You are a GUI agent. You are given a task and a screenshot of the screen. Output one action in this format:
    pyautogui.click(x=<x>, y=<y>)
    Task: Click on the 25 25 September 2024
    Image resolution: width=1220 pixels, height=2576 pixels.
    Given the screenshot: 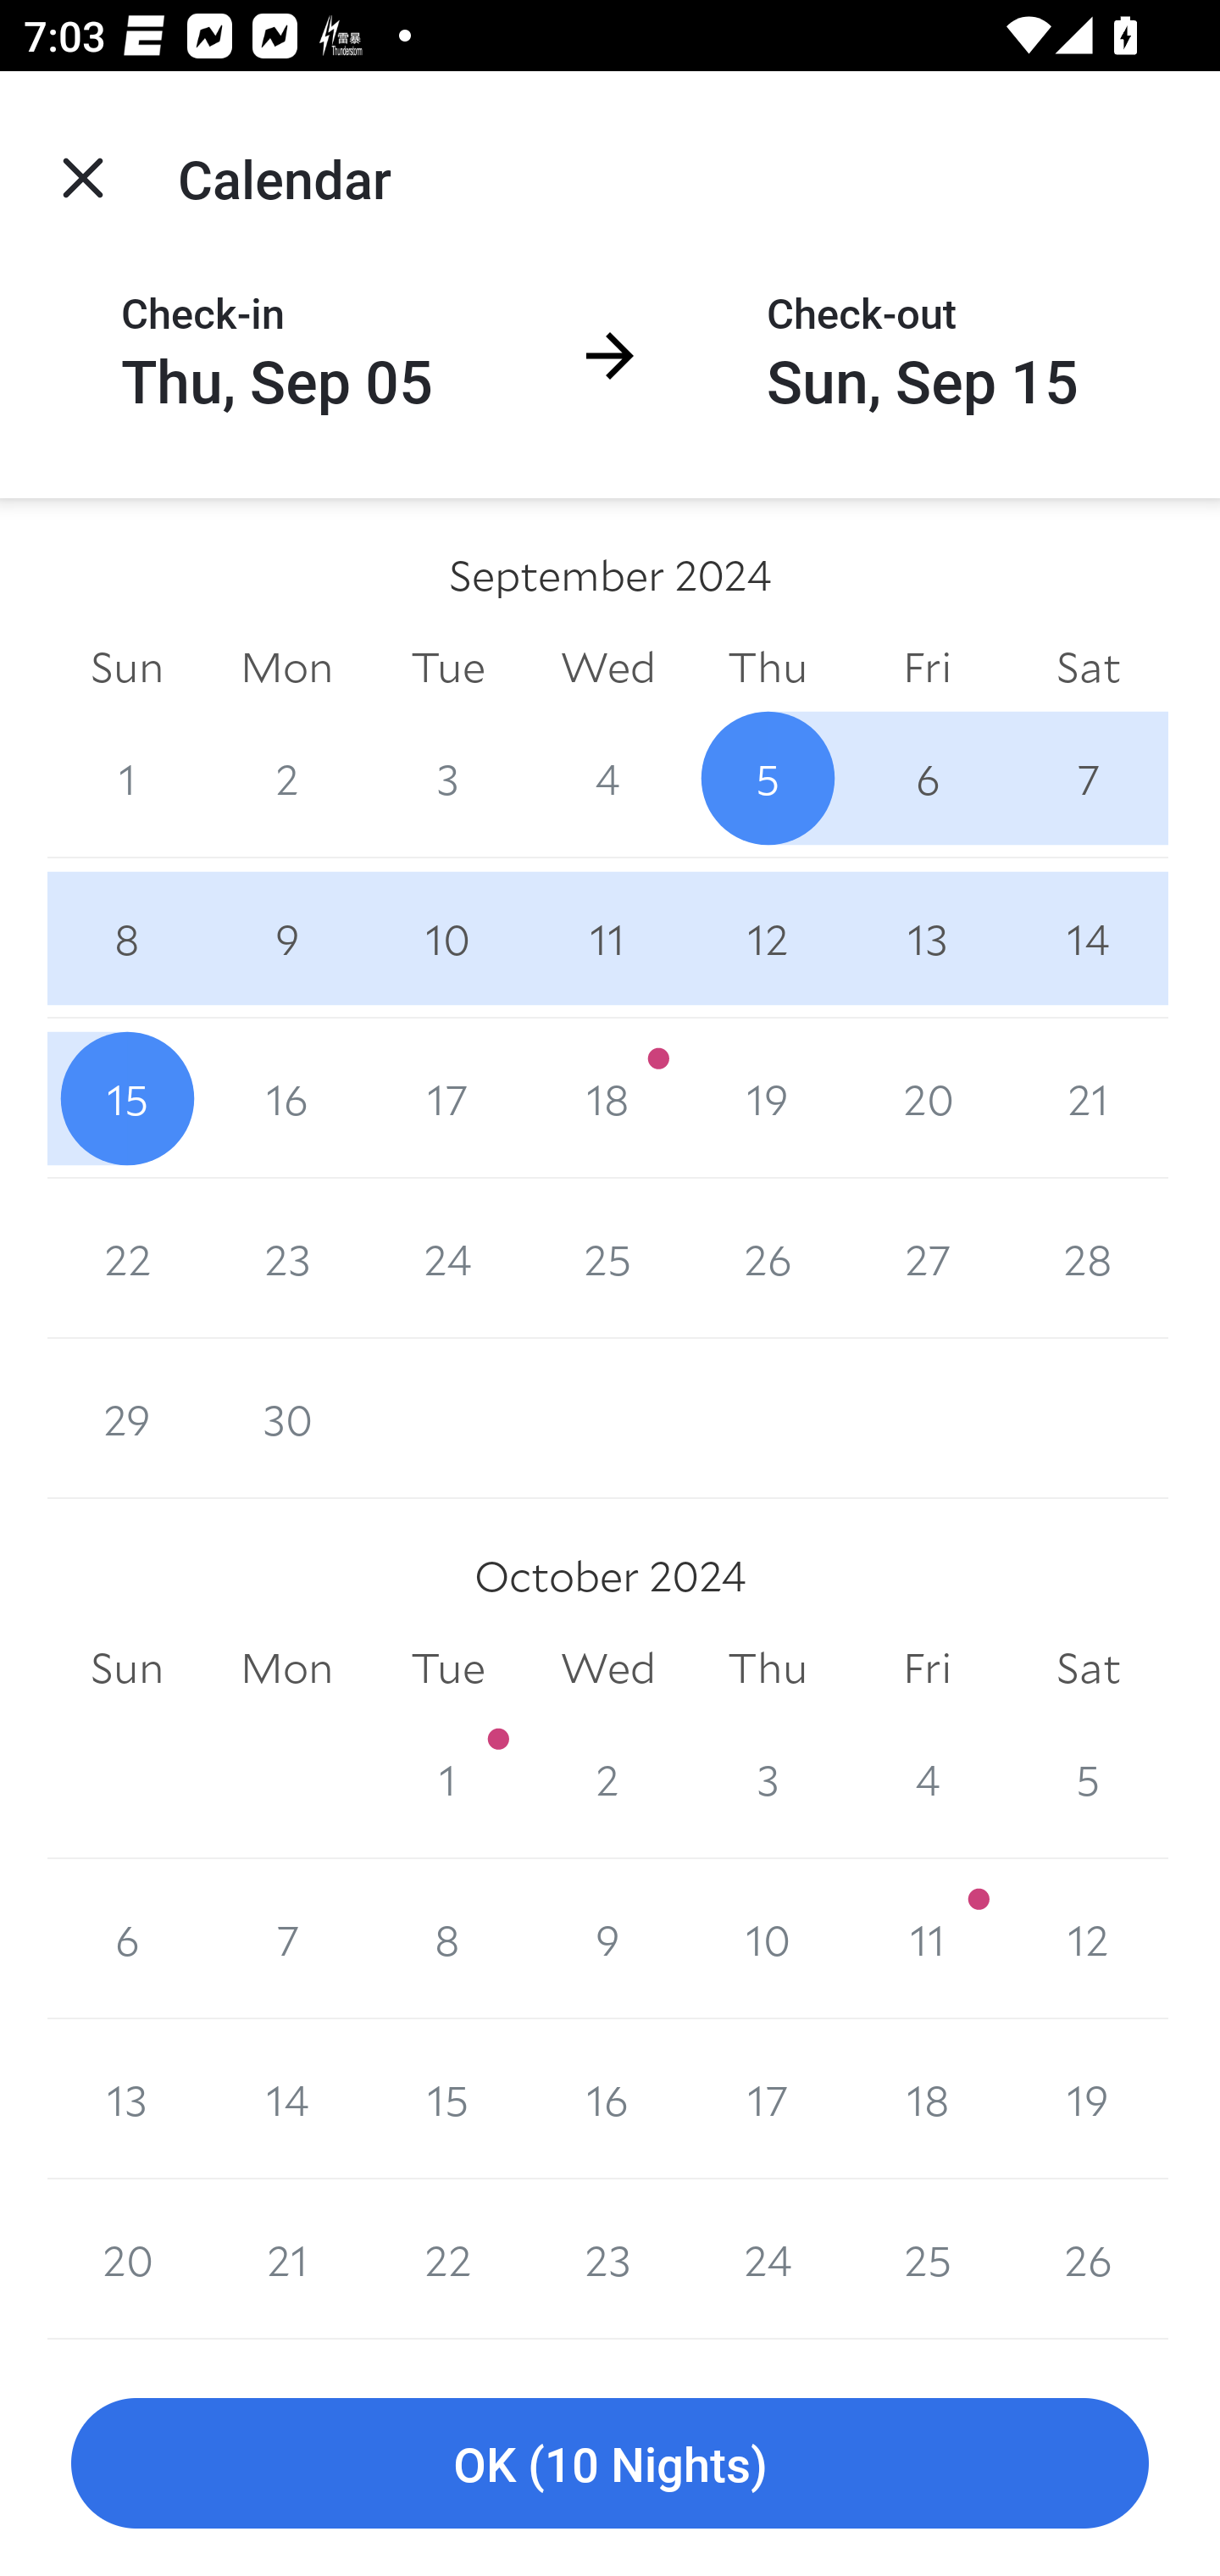 What is the action you would take?
    pyautogui.click(x=608, y=1259)
    